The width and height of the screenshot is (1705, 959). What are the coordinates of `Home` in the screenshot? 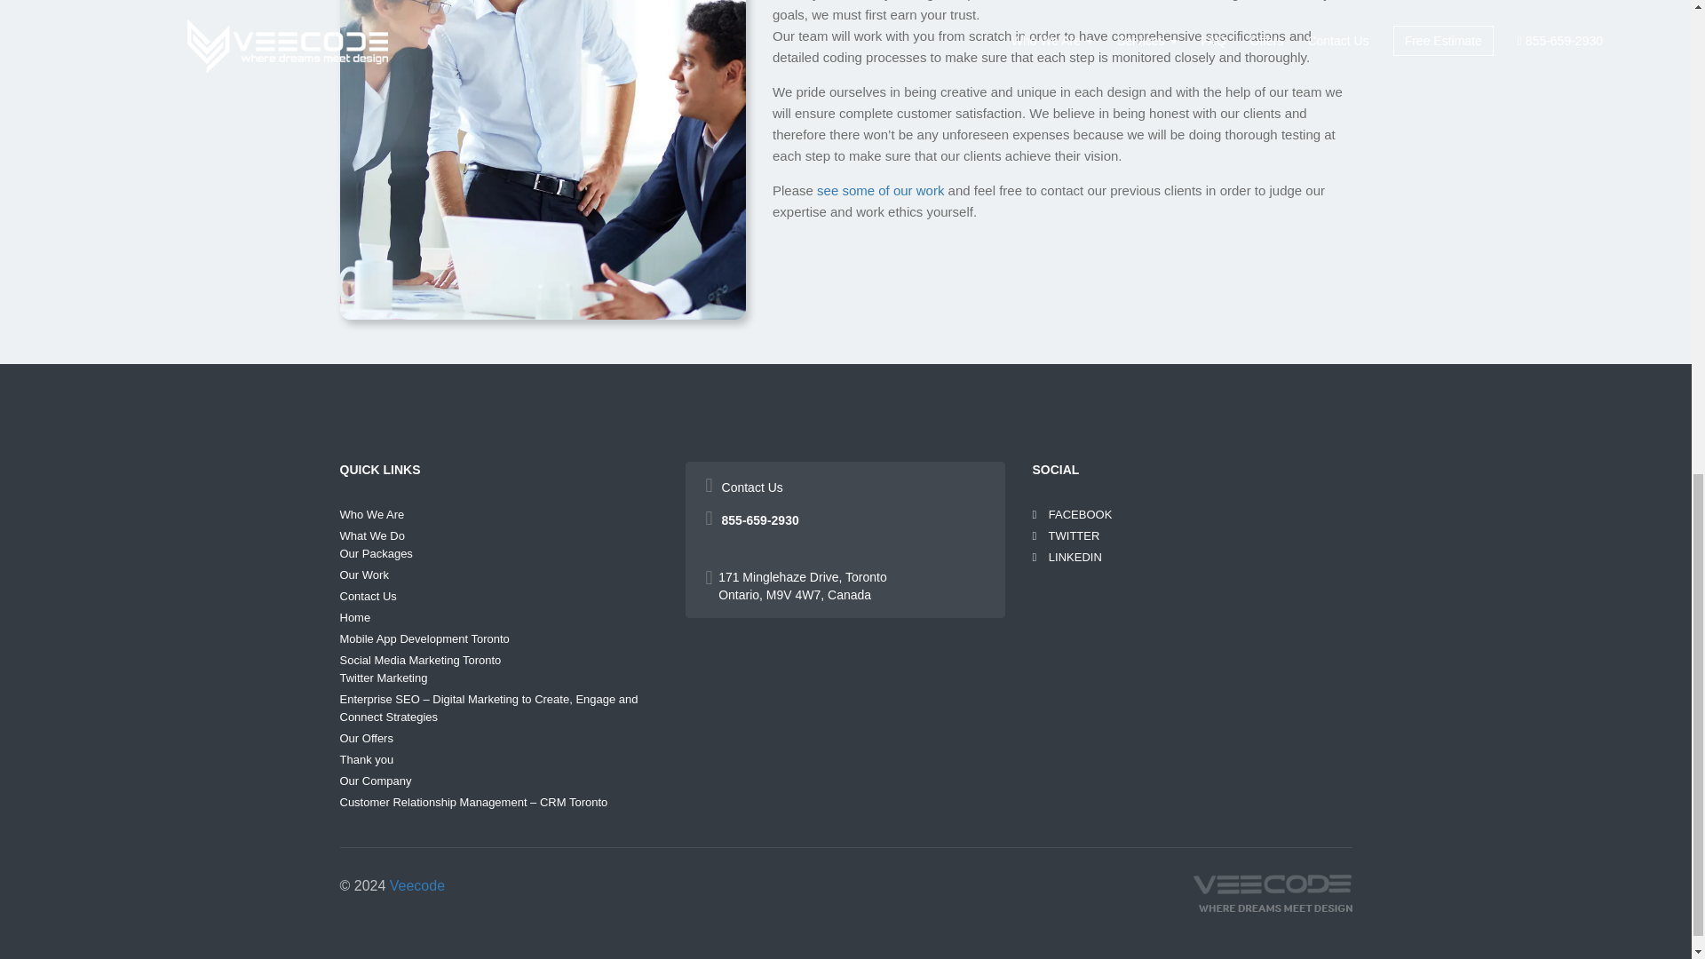 It's located at (354, 617).